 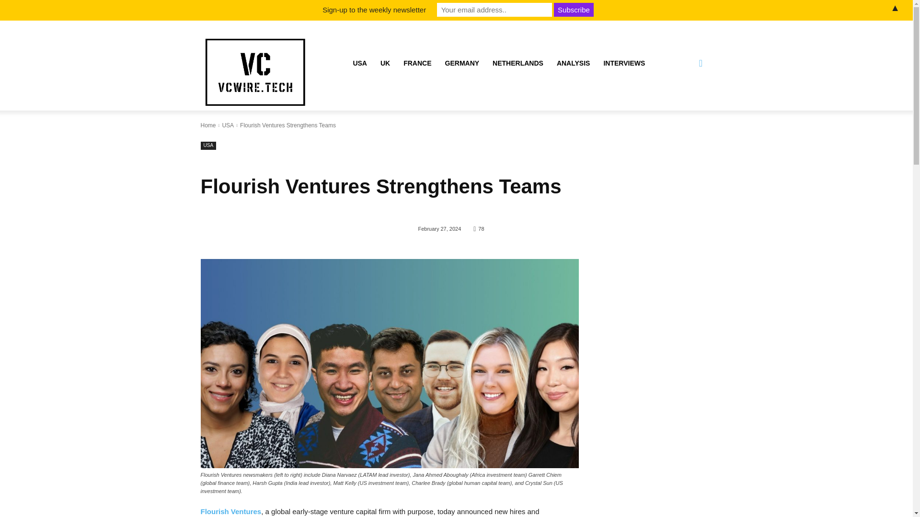 I want to click on VCWire, so click(x=255, y=72).